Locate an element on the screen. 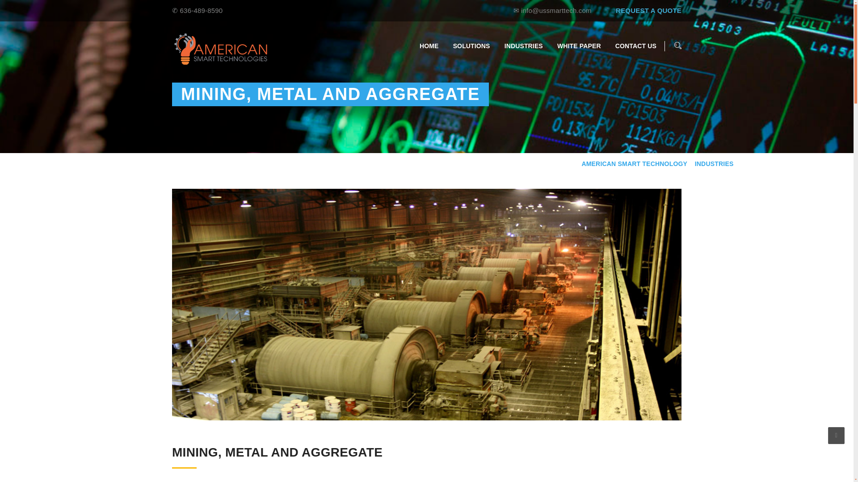 The width and height of the screenshot is (858, 482). Go to AMERICAN SMART TECHNOLOGY. is located at coordinates (634, 164).